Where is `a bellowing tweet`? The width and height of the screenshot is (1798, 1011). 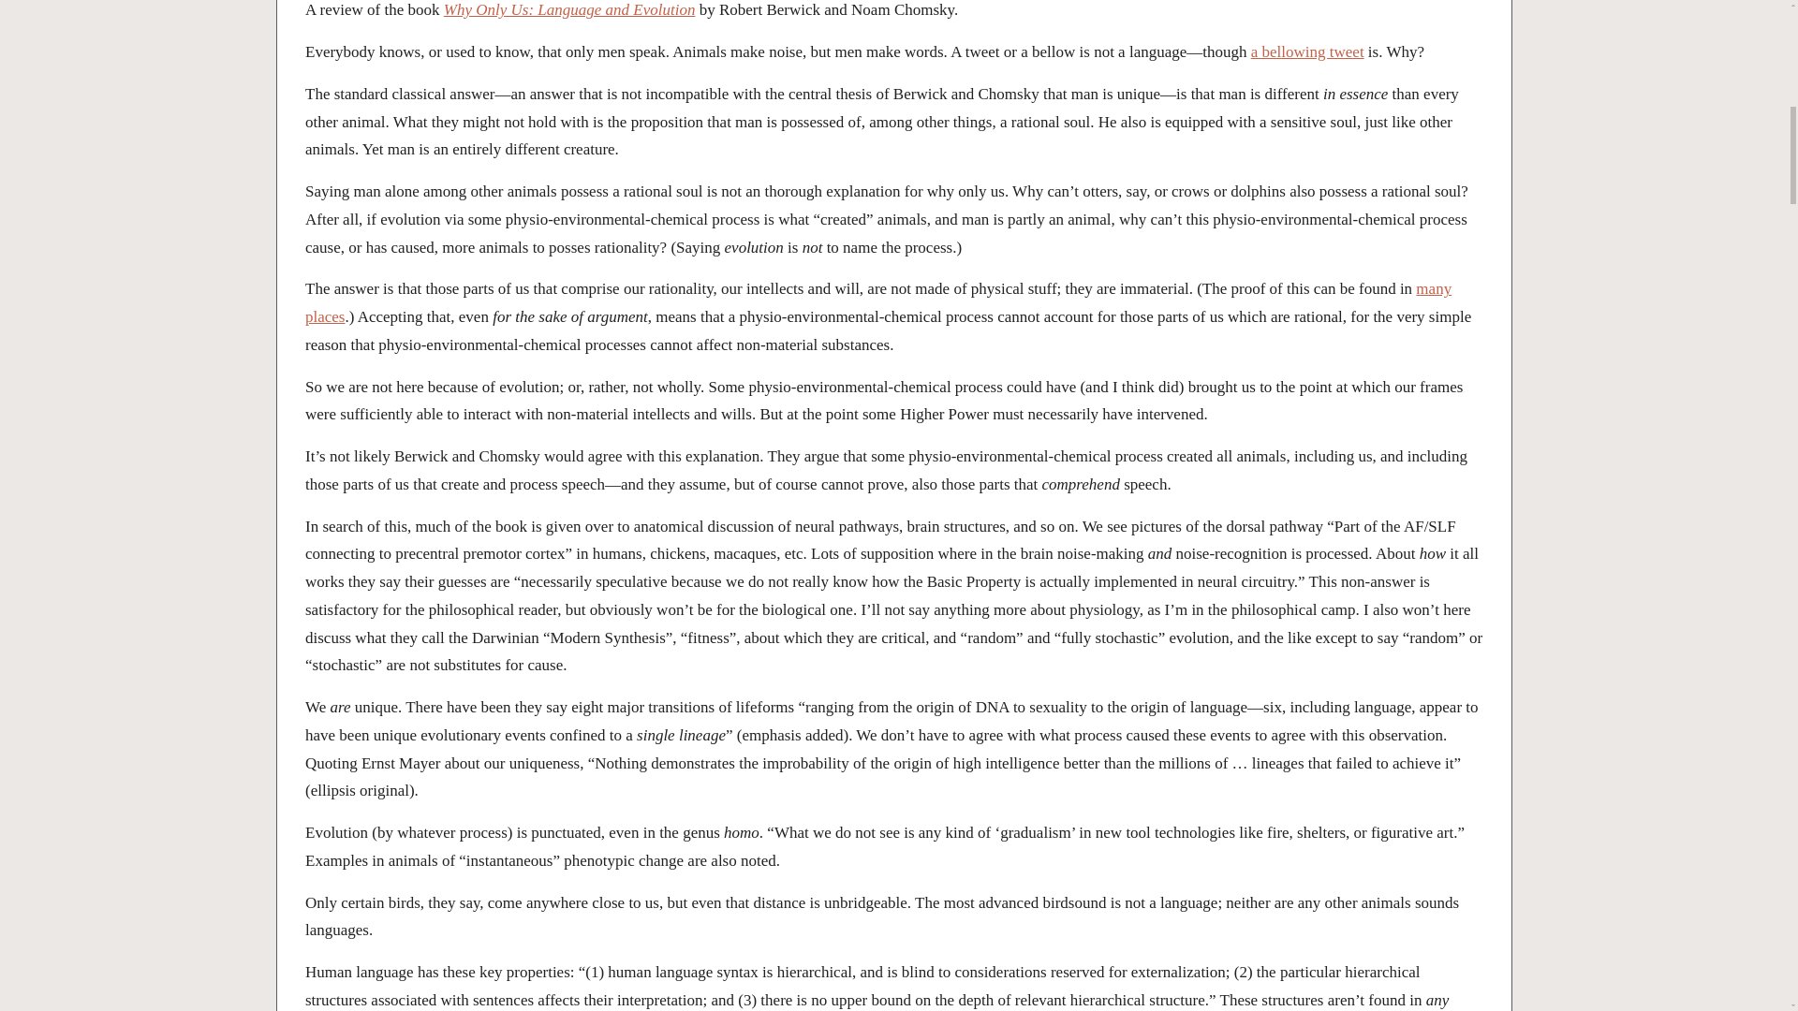
a bellowing tweet is located at coordinates (1307, 51).